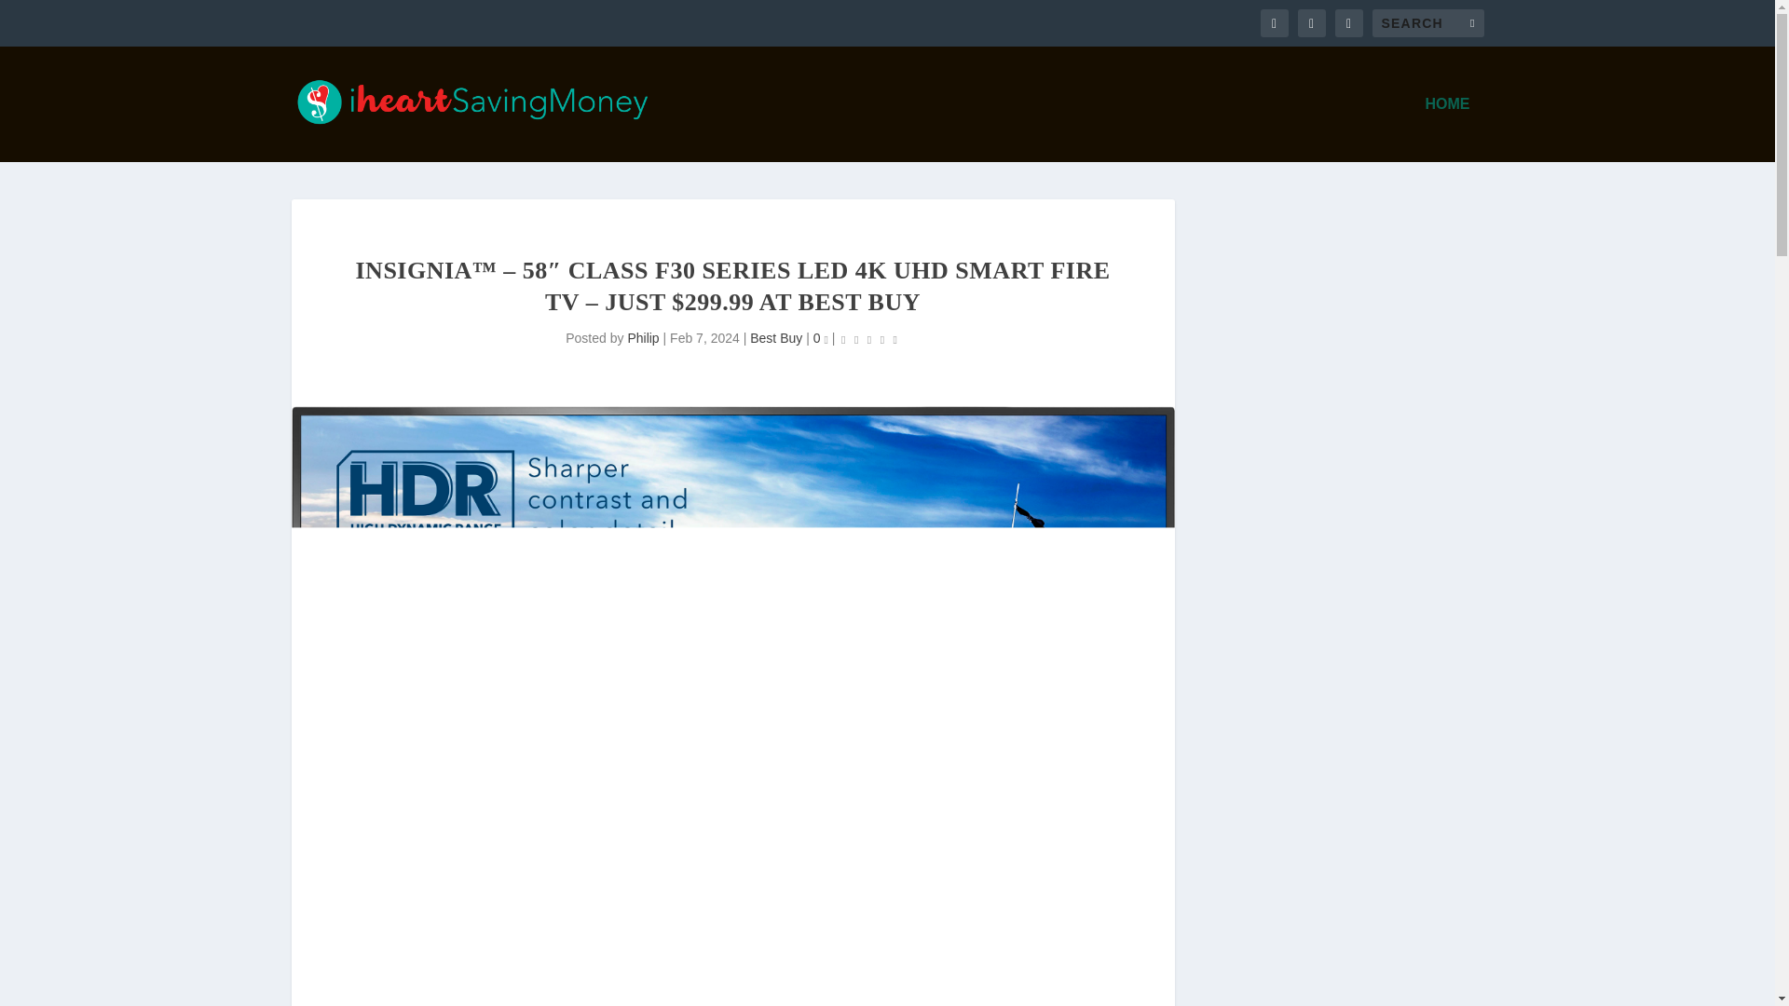  What do you see at coordinates (868, 339) in the screenshot?
I see `Rating: 0.00` at bounding box center [868, 339].